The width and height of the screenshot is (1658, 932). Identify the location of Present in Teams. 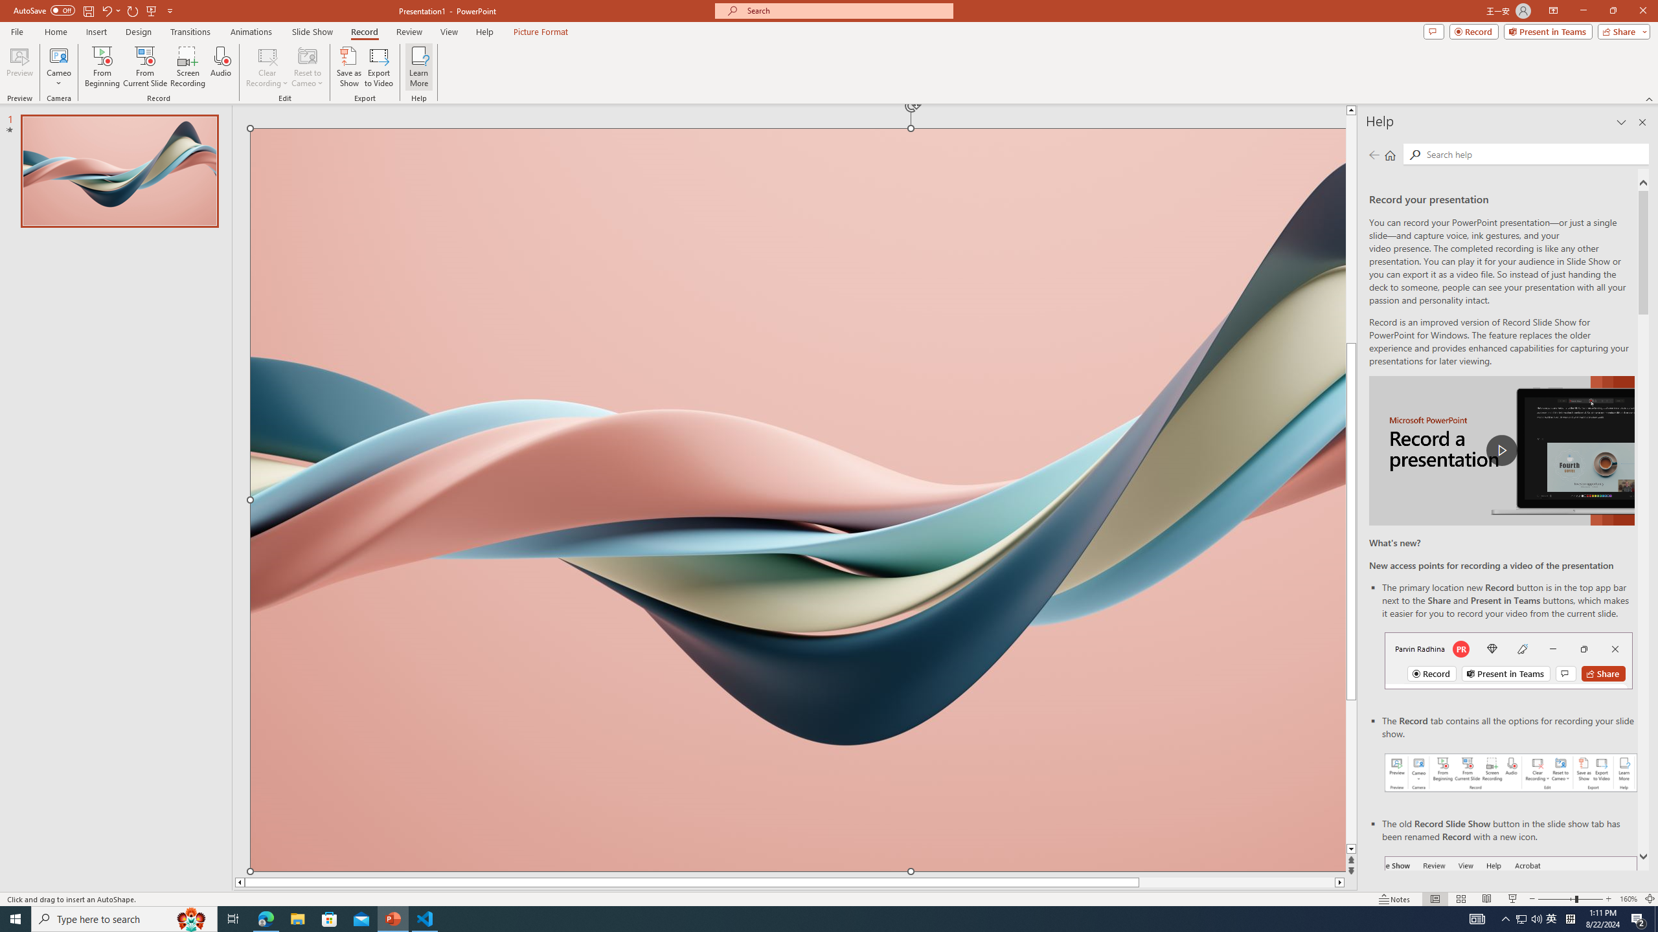
(1548, 31).